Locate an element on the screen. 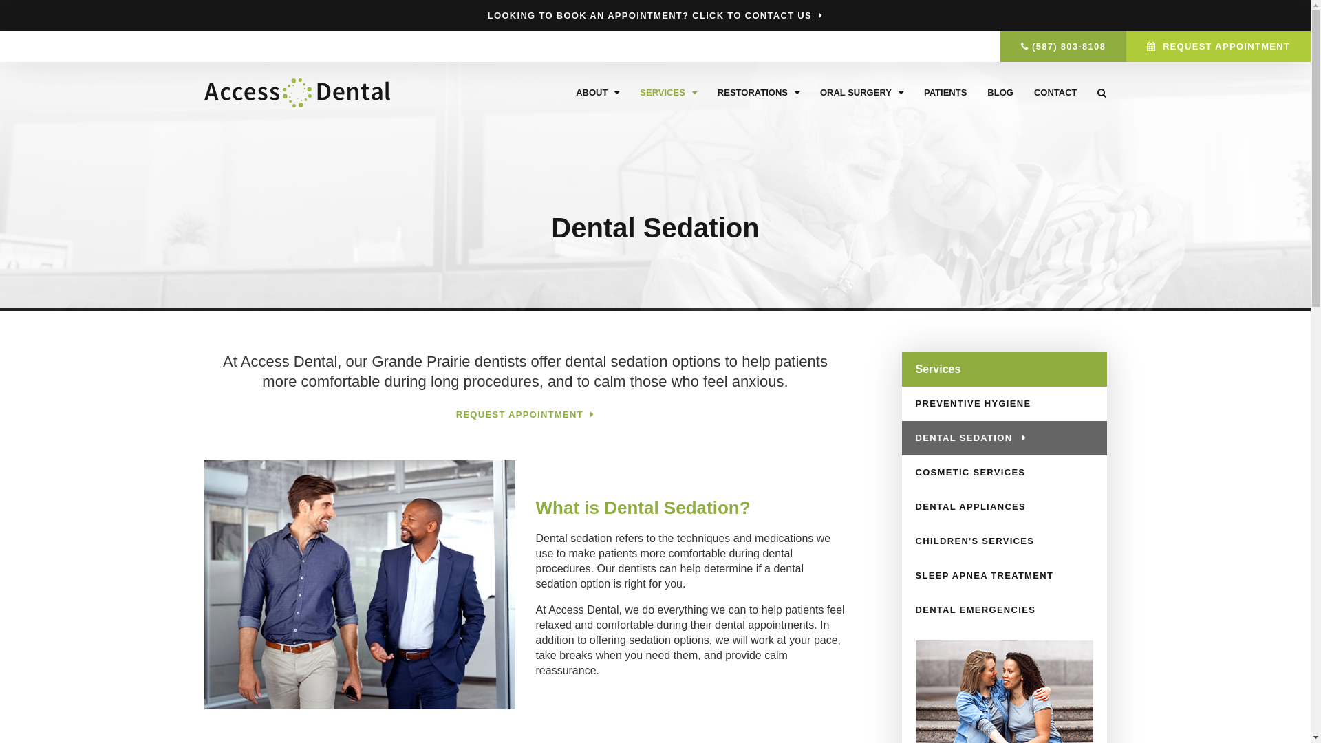 This screenshot has width=1321, height=743. COSMETIC SERVICES is located at coordinates (1004, 473).